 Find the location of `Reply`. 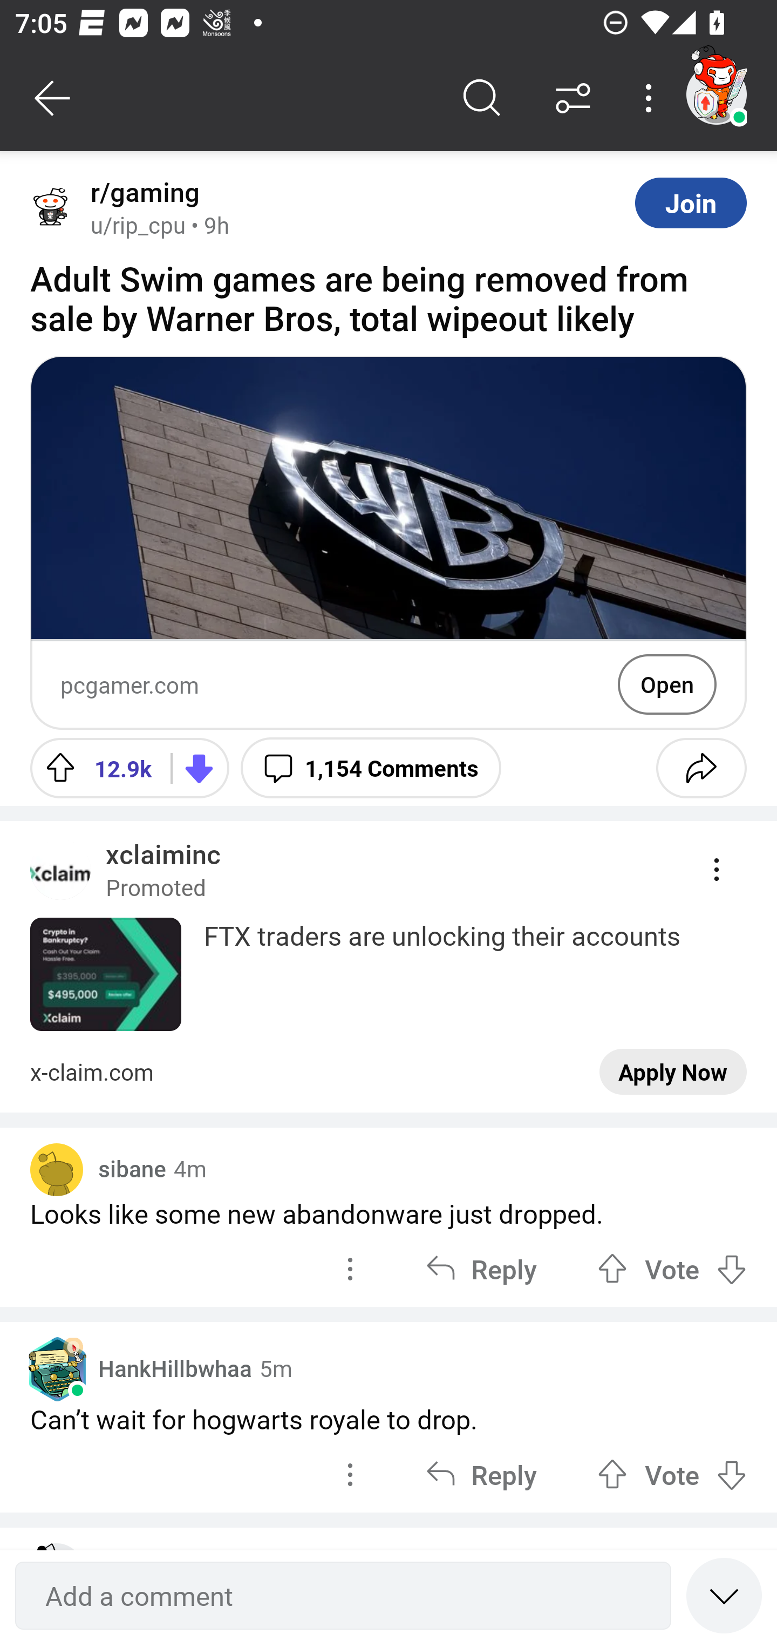

Reply is located at coordinates (481, 1269).